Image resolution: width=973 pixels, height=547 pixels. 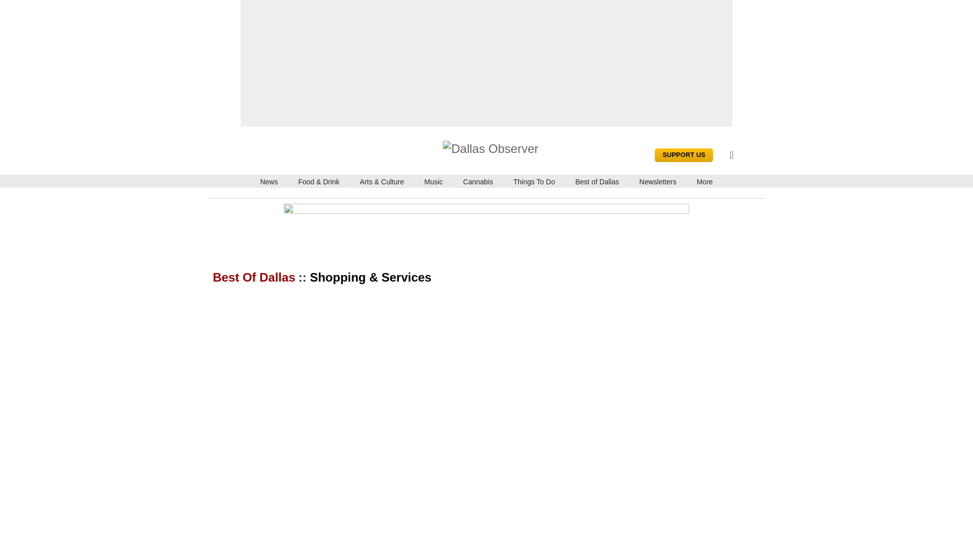 What do you see at coordinates (748, 155) in the screenshot?
I see `Search` at bounding box center [748, 155].